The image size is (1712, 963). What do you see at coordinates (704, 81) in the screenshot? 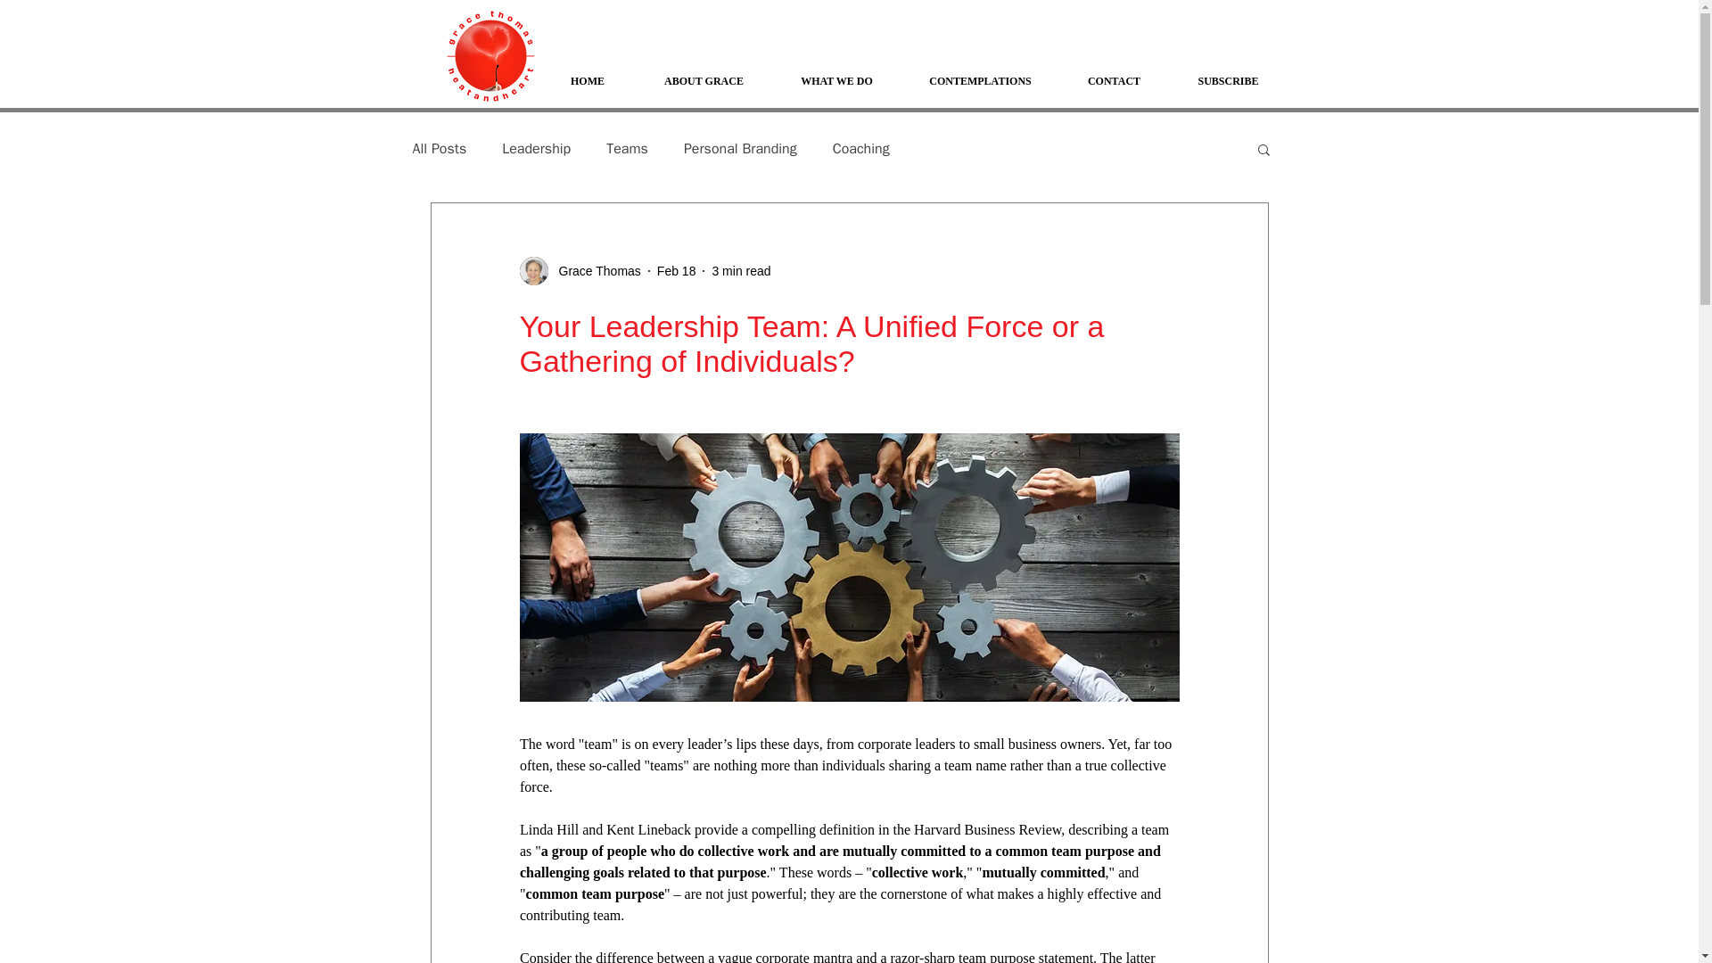
I see `ABOUT GRACE` at bounding box center [704, 81].